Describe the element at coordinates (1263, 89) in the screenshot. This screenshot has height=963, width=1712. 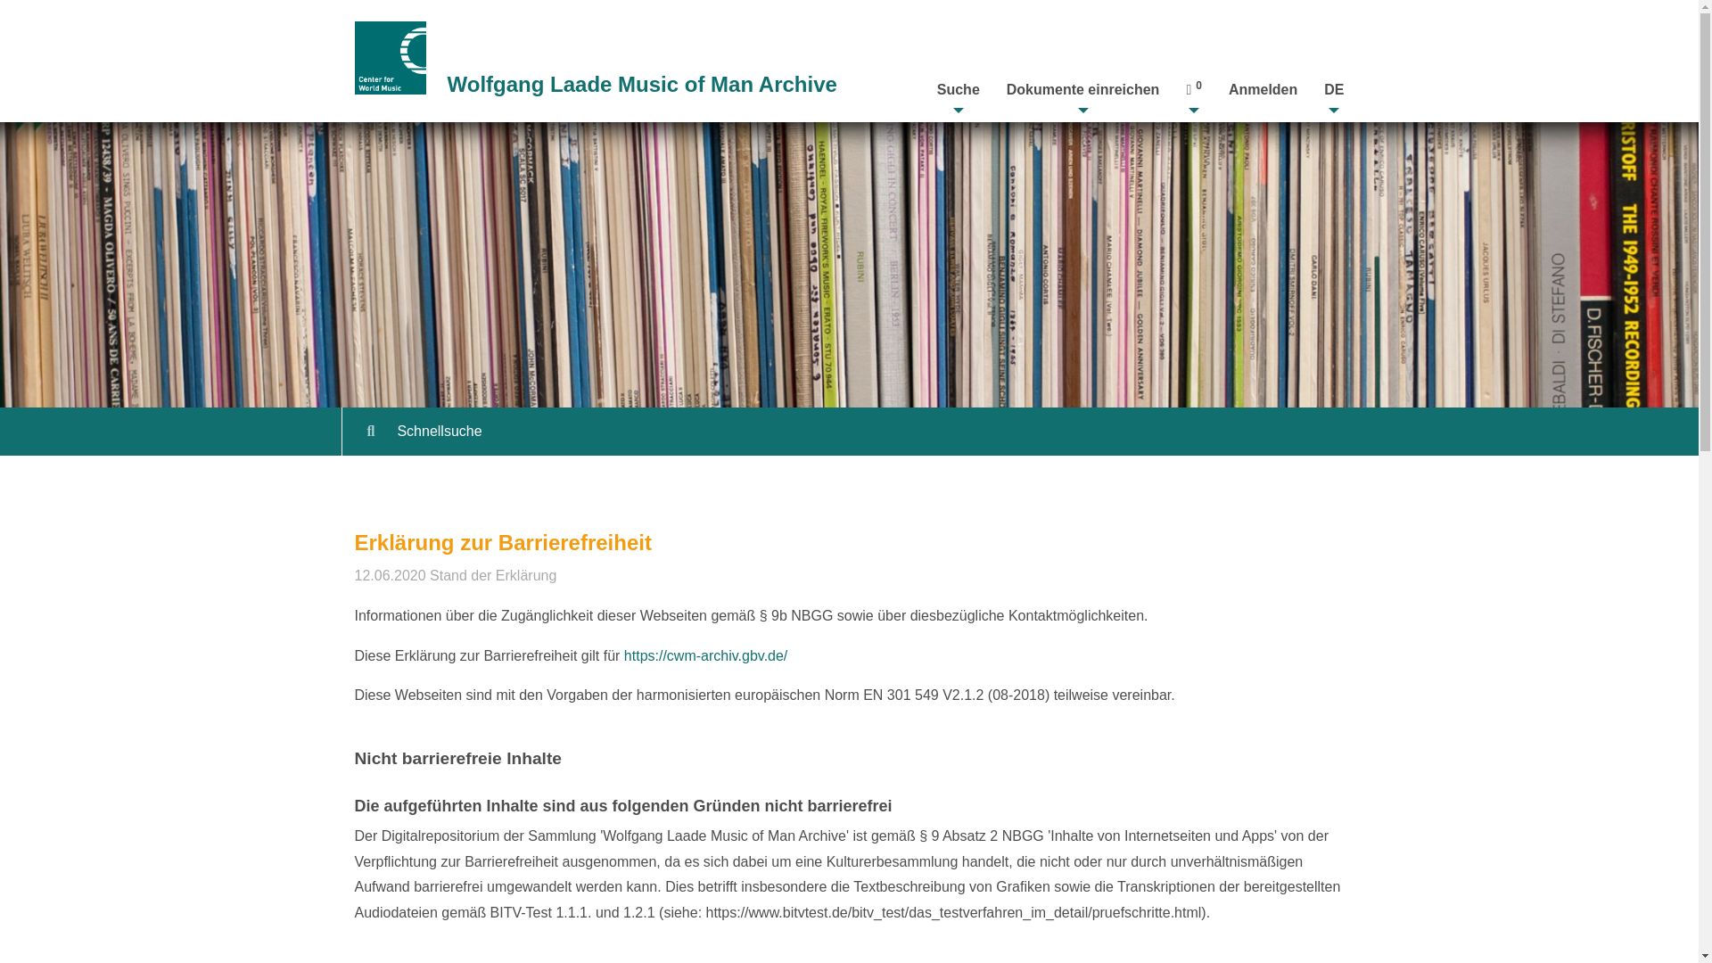
I see `Anmelden` at that location.